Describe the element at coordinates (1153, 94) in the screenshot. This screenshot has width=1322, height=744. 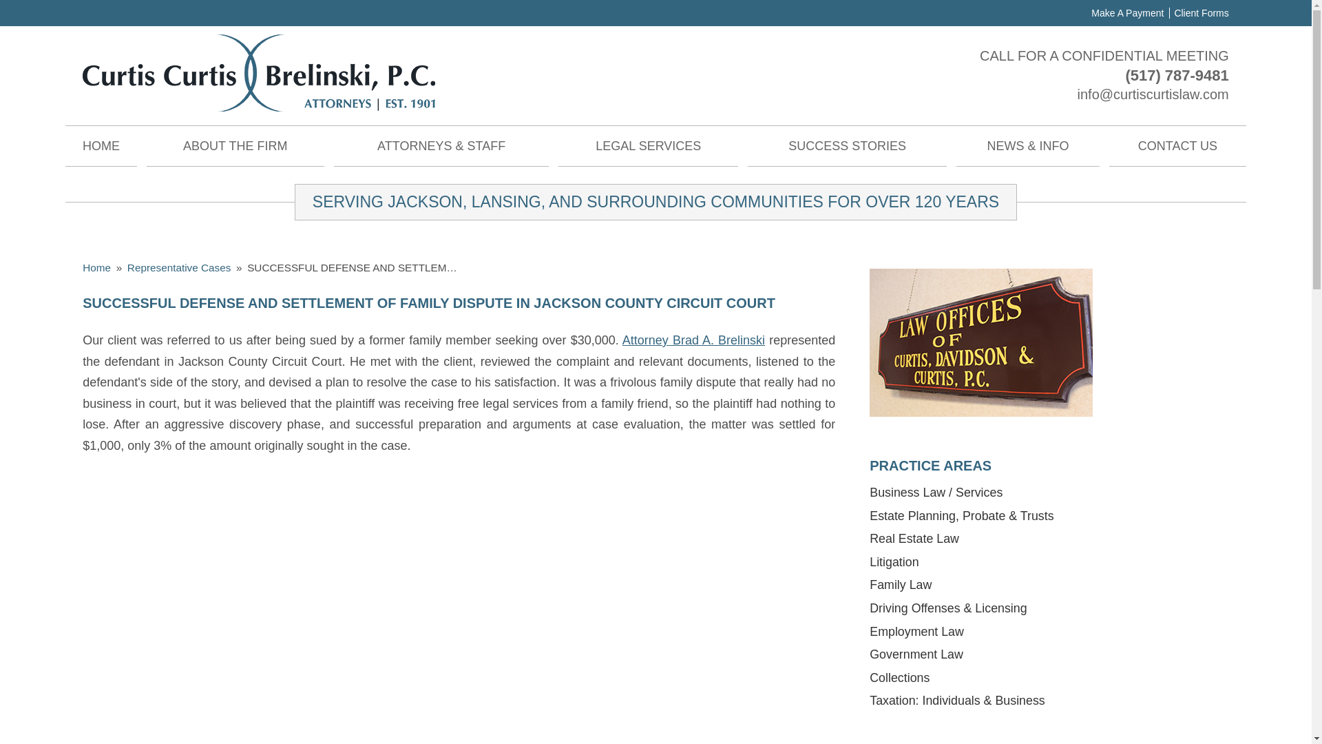
I see `Email` at that location.